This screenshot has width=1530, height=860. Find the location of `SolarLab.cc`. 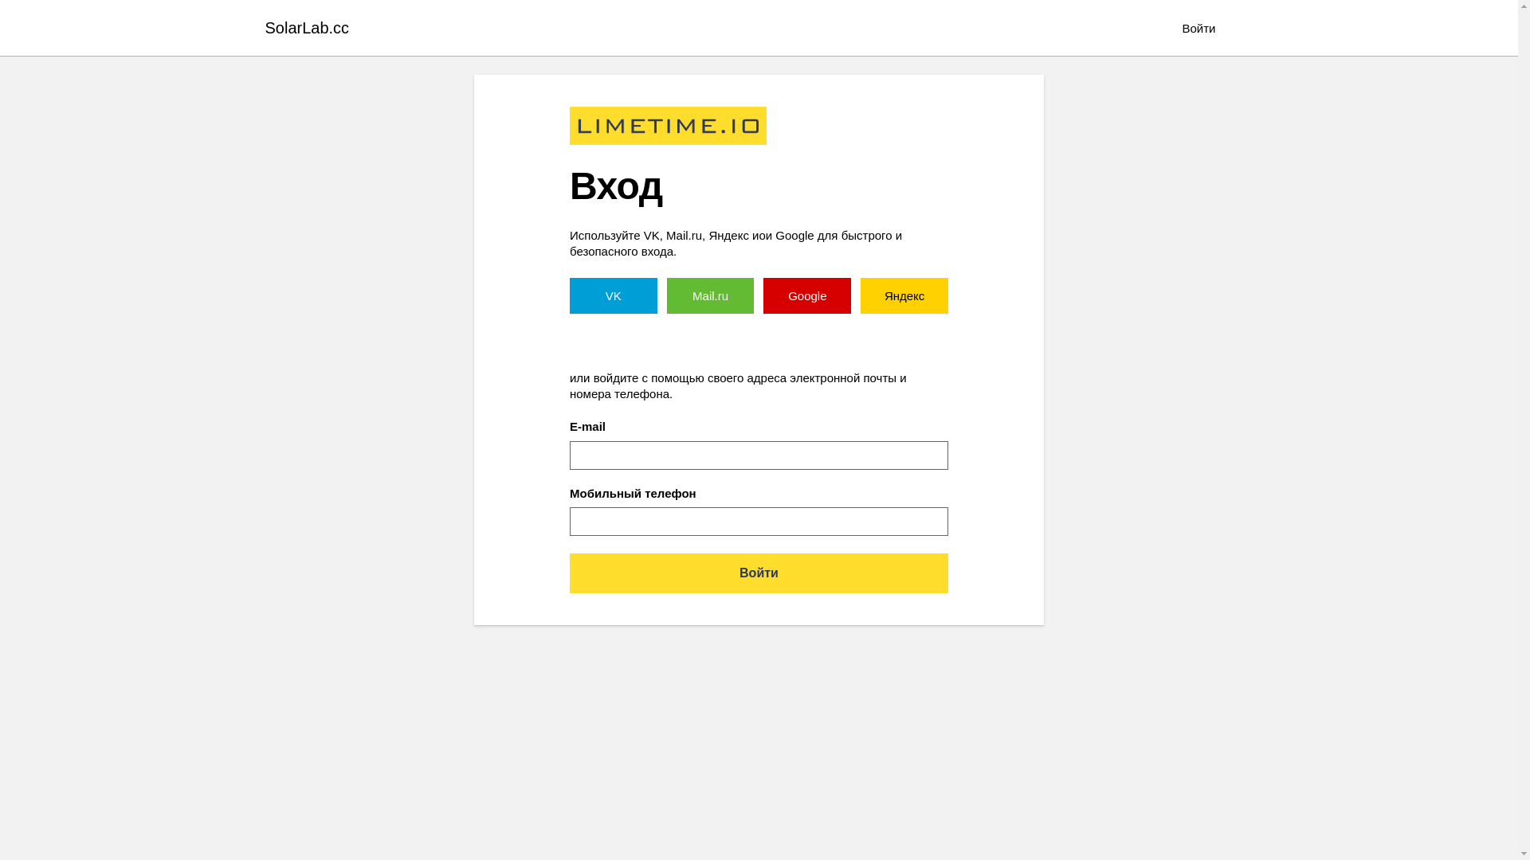

SolarLab.cc is located at coordinates (307, 28).